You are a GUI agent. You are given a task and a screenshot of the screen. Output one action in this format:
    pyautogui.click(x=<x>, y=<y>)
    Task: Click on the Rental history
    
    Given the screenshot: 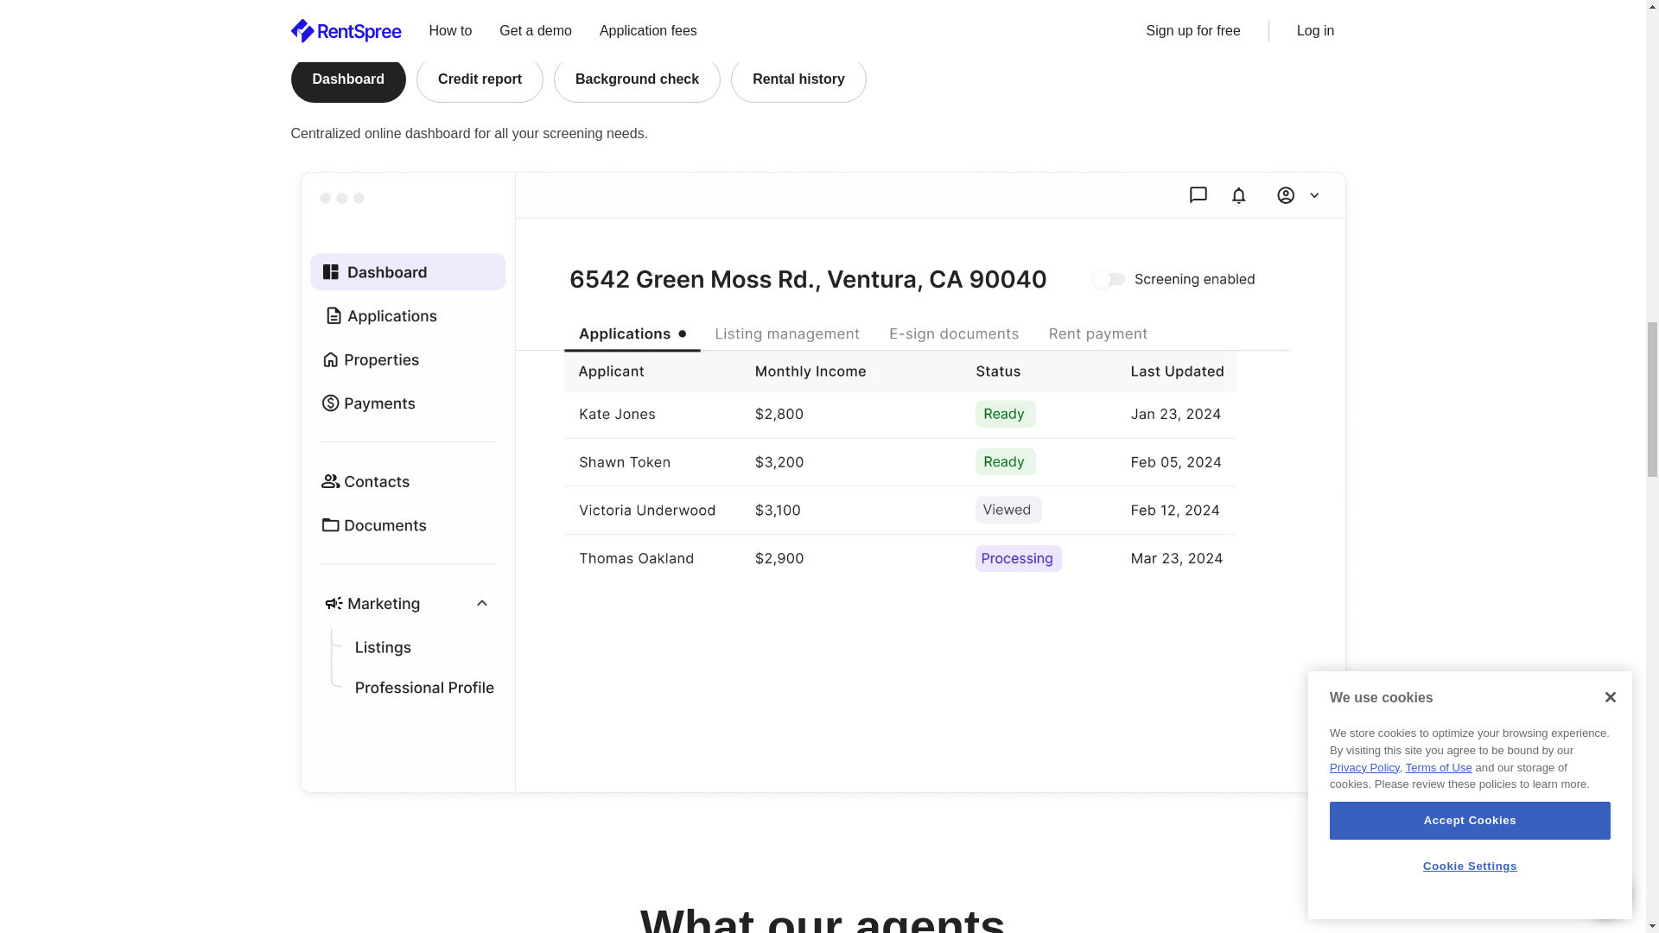 What is the action you would take?
    pyautogui.click(x=798, y=79)
    